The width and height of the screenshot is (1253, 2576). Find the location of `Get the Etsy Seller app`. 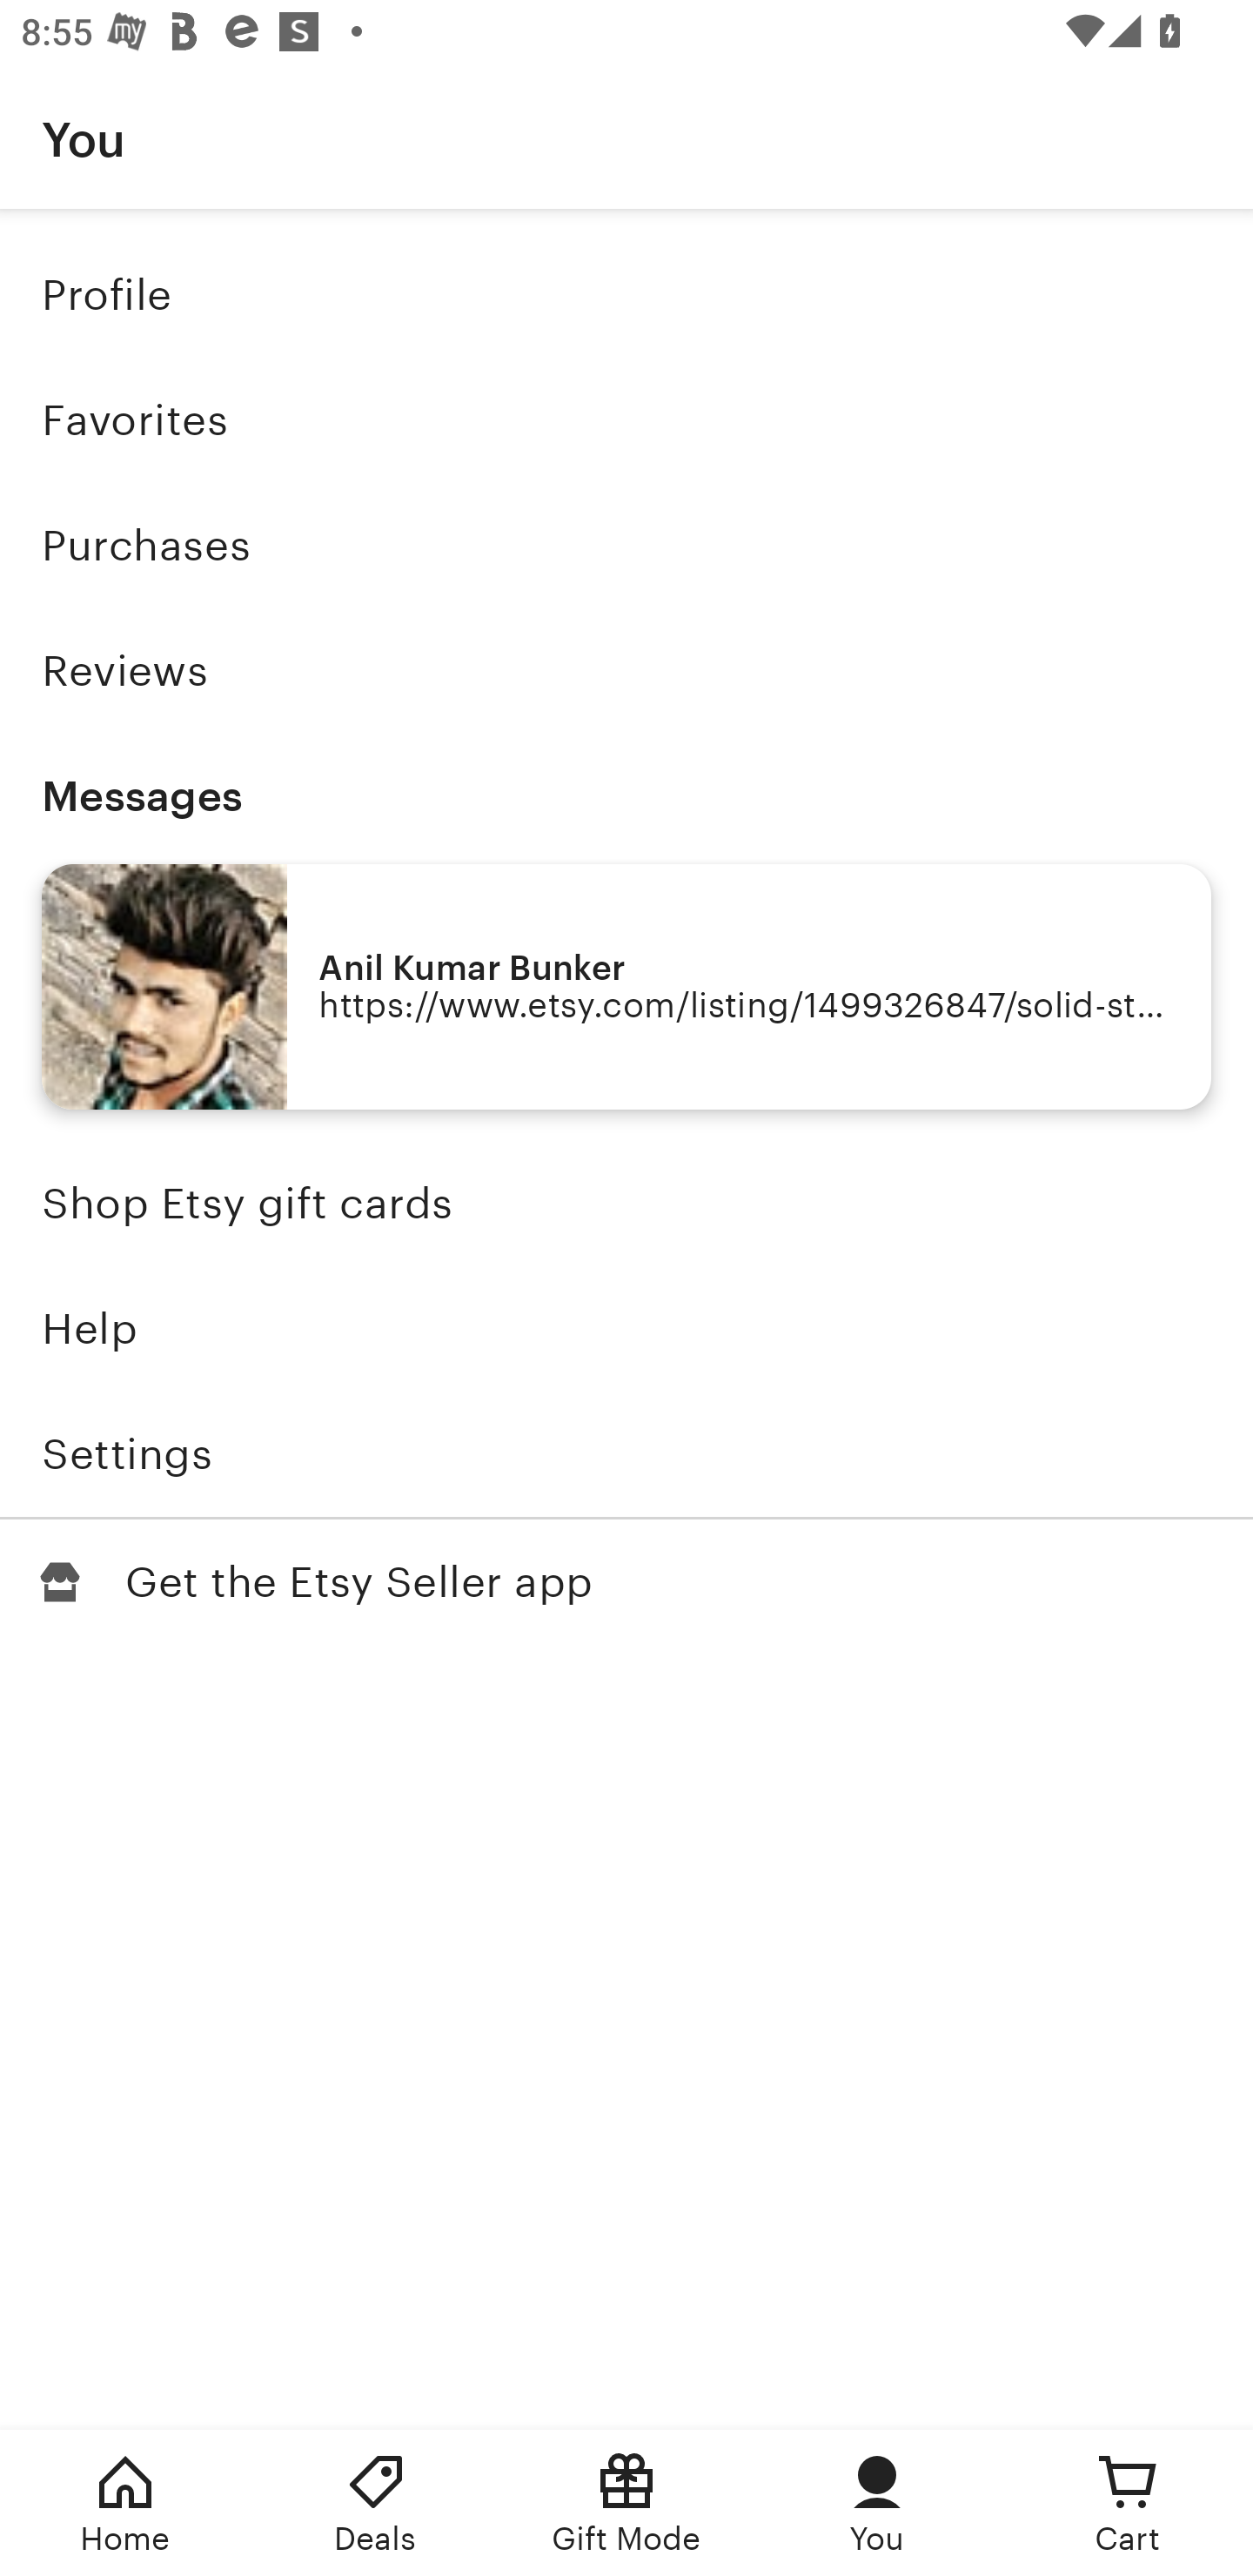

Get the Etsy Seller app is located at coordinates (626, 1582).